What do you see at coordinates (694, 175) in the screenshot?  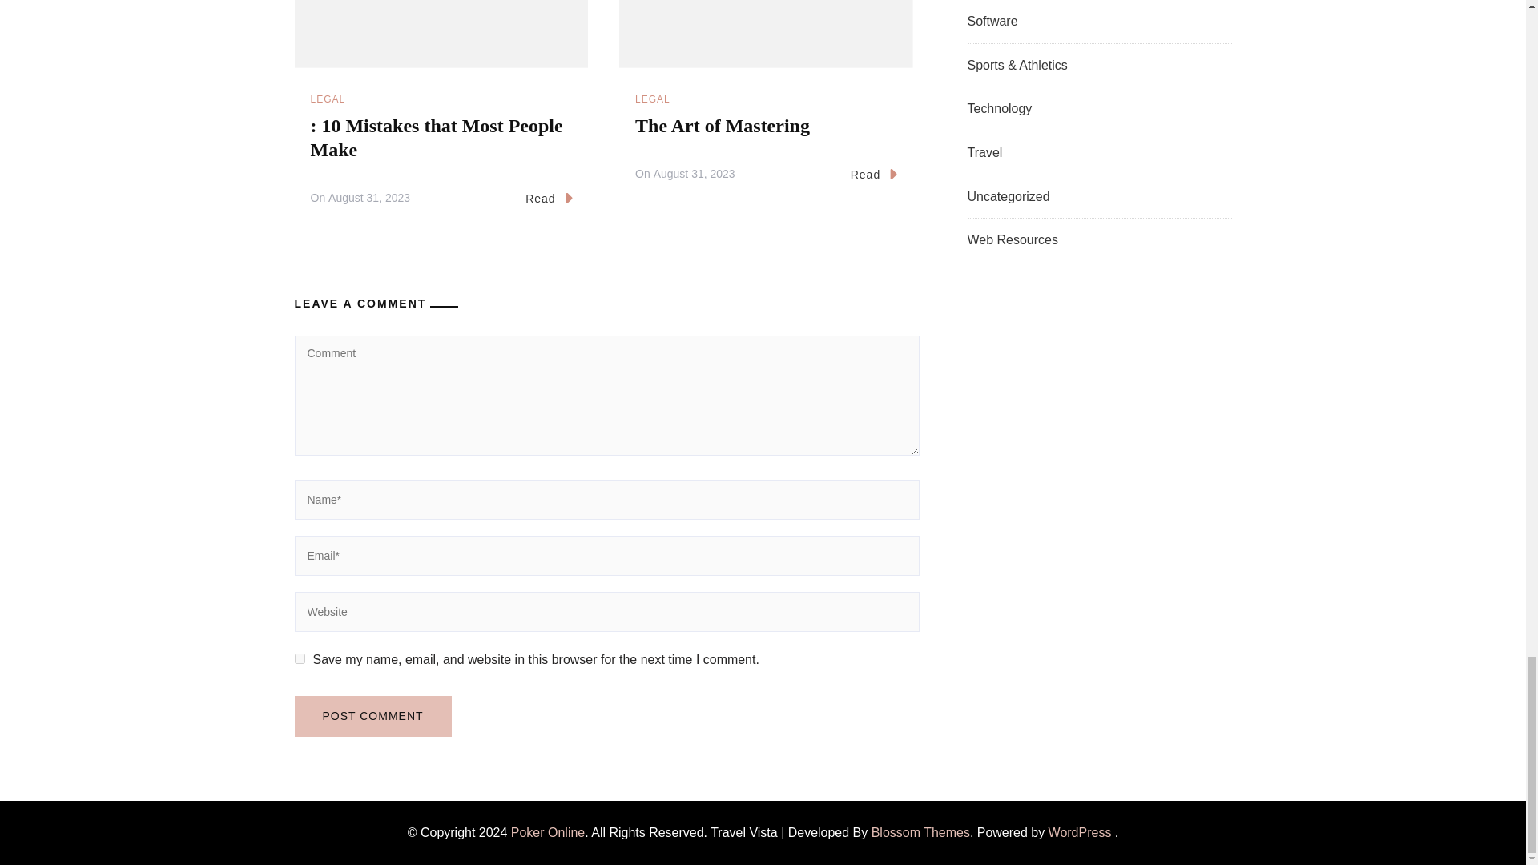 I see `August 31, 2023` at bounding box center [694, 175].